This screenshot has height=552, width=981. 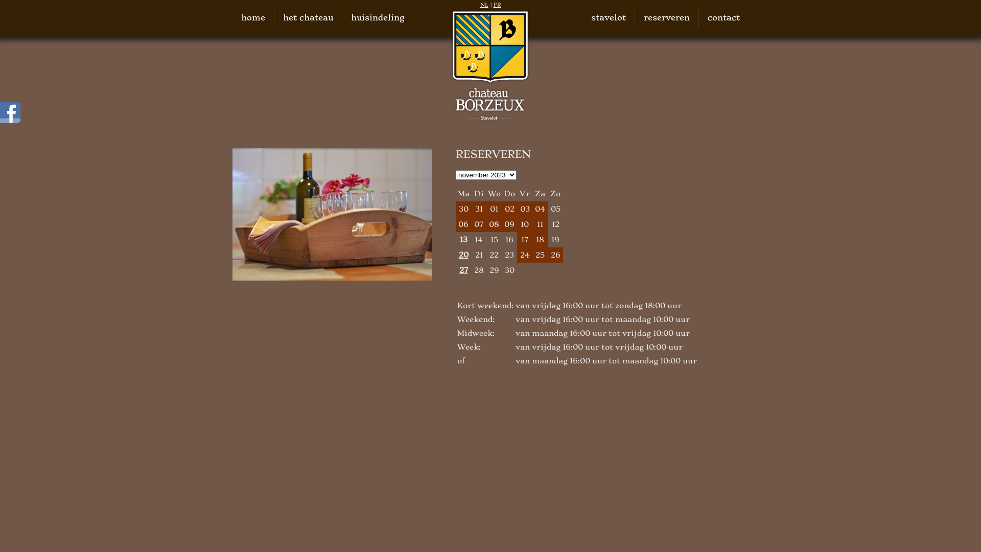 I want to click on huisindeling, so click(x=378, y=17).